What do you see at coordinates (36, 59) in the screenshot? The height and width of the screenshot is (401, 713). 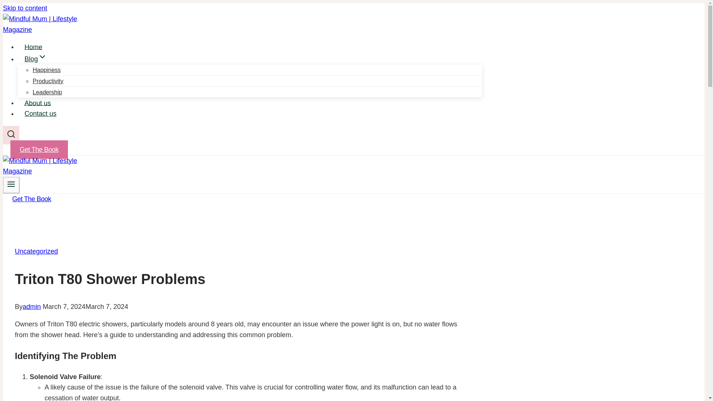 I see `BlogExpand` at bounding box center [36, 59].